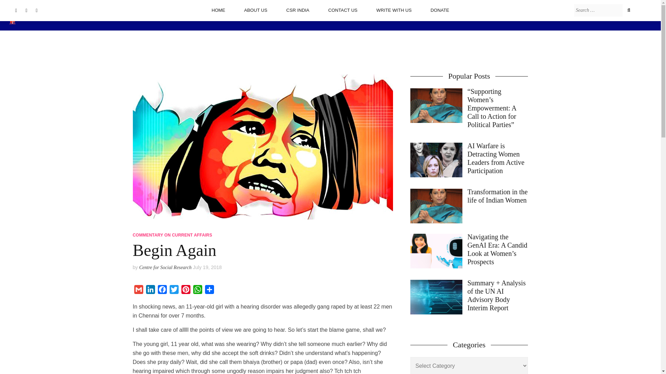  Describe the element at coordinates (172, 235) in the screenshot. I see `COMMENTARY ON CURRENT AFFAIRS` at that location.